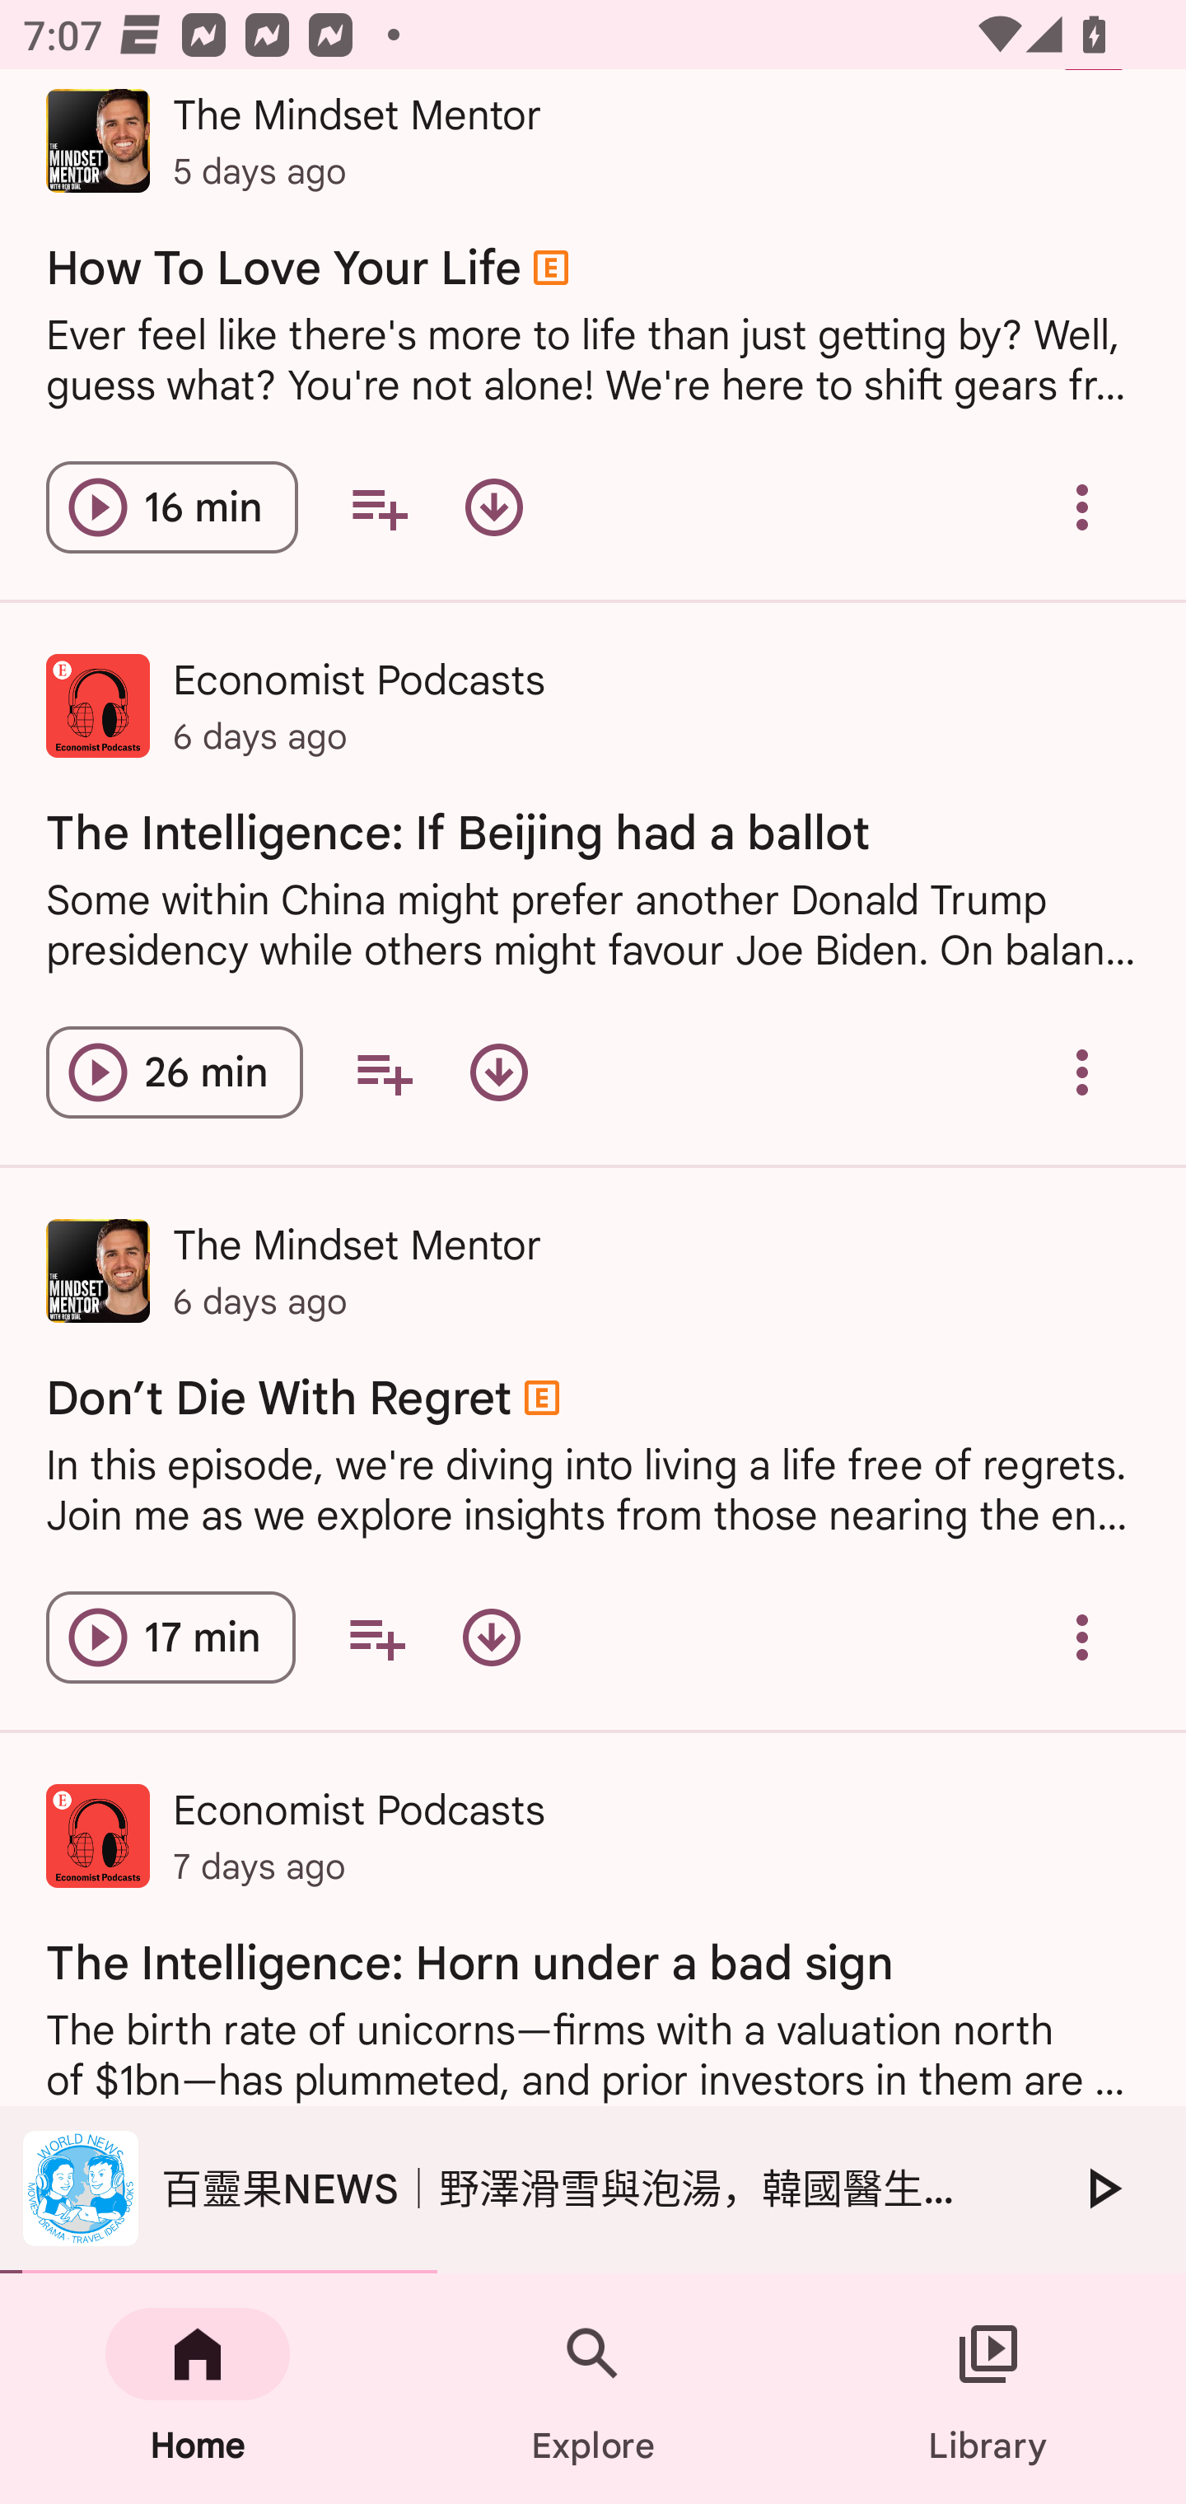 The image size is (1186, 2504). Describe the element at coordinates (493, 507) in the screenshot. I see `Download episode` at that location.